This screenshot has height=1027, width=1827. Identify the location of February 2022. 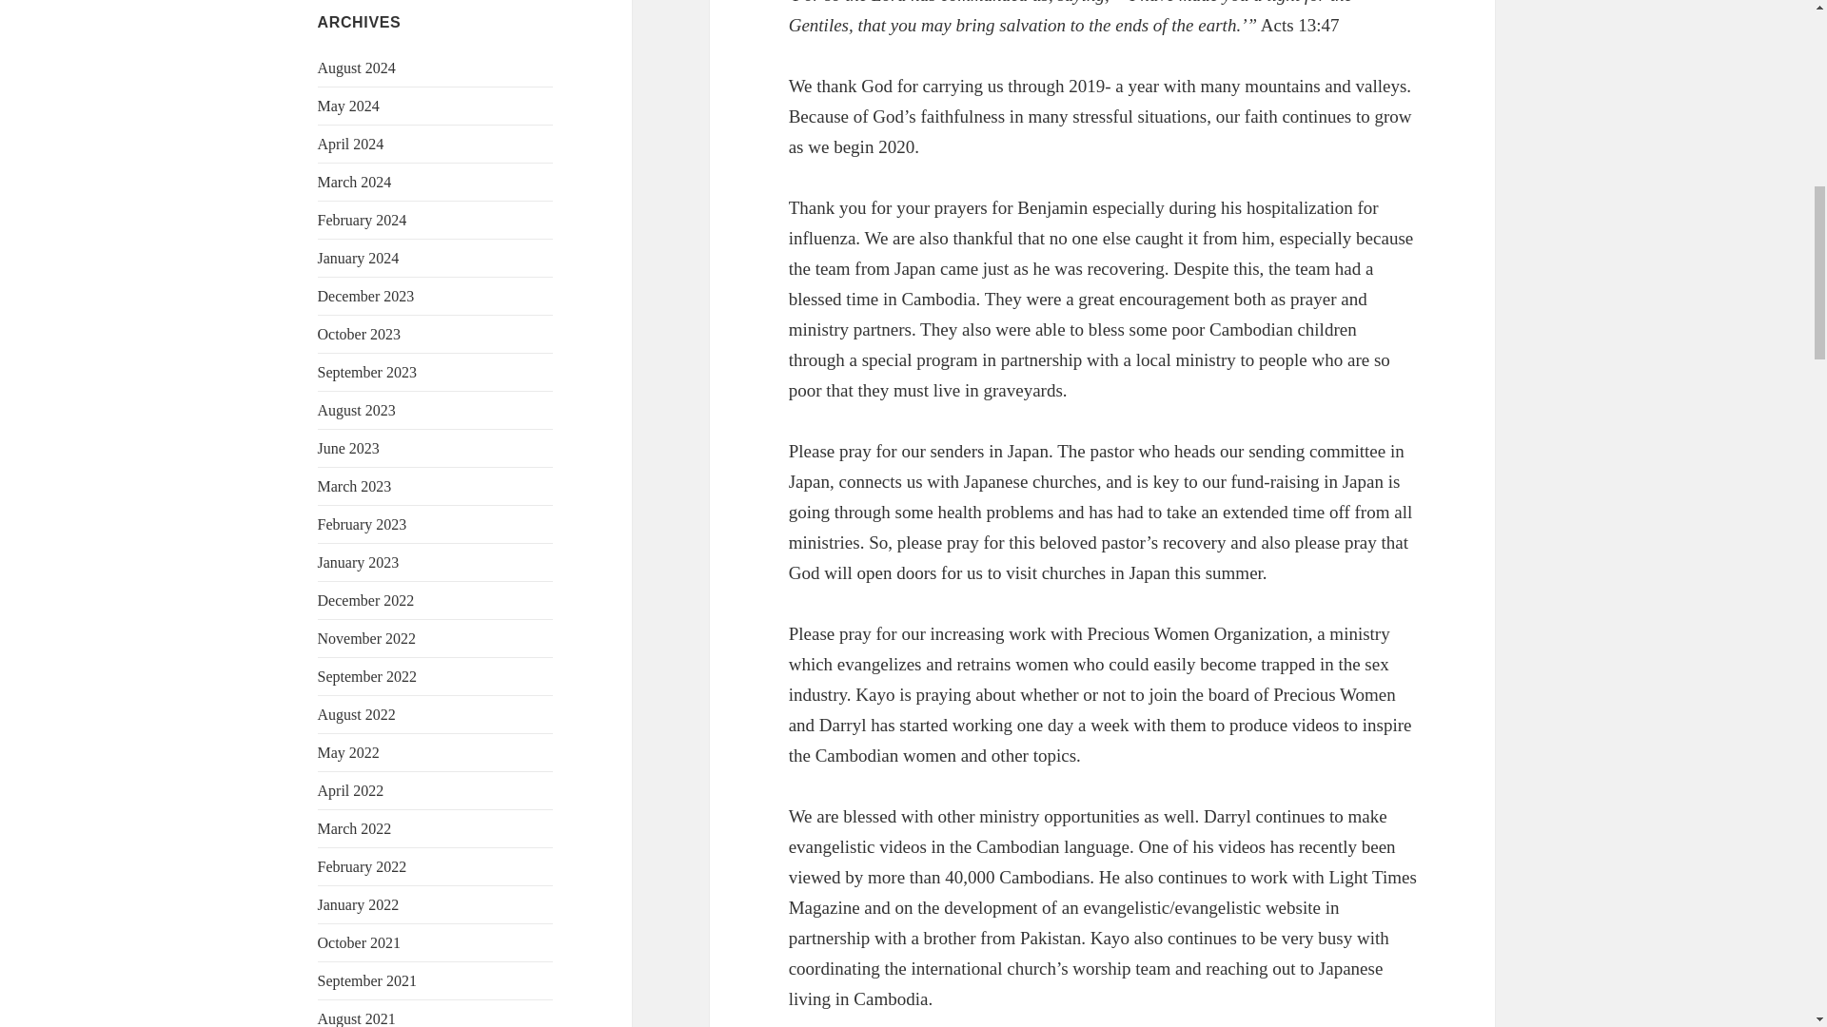
(363, 866).